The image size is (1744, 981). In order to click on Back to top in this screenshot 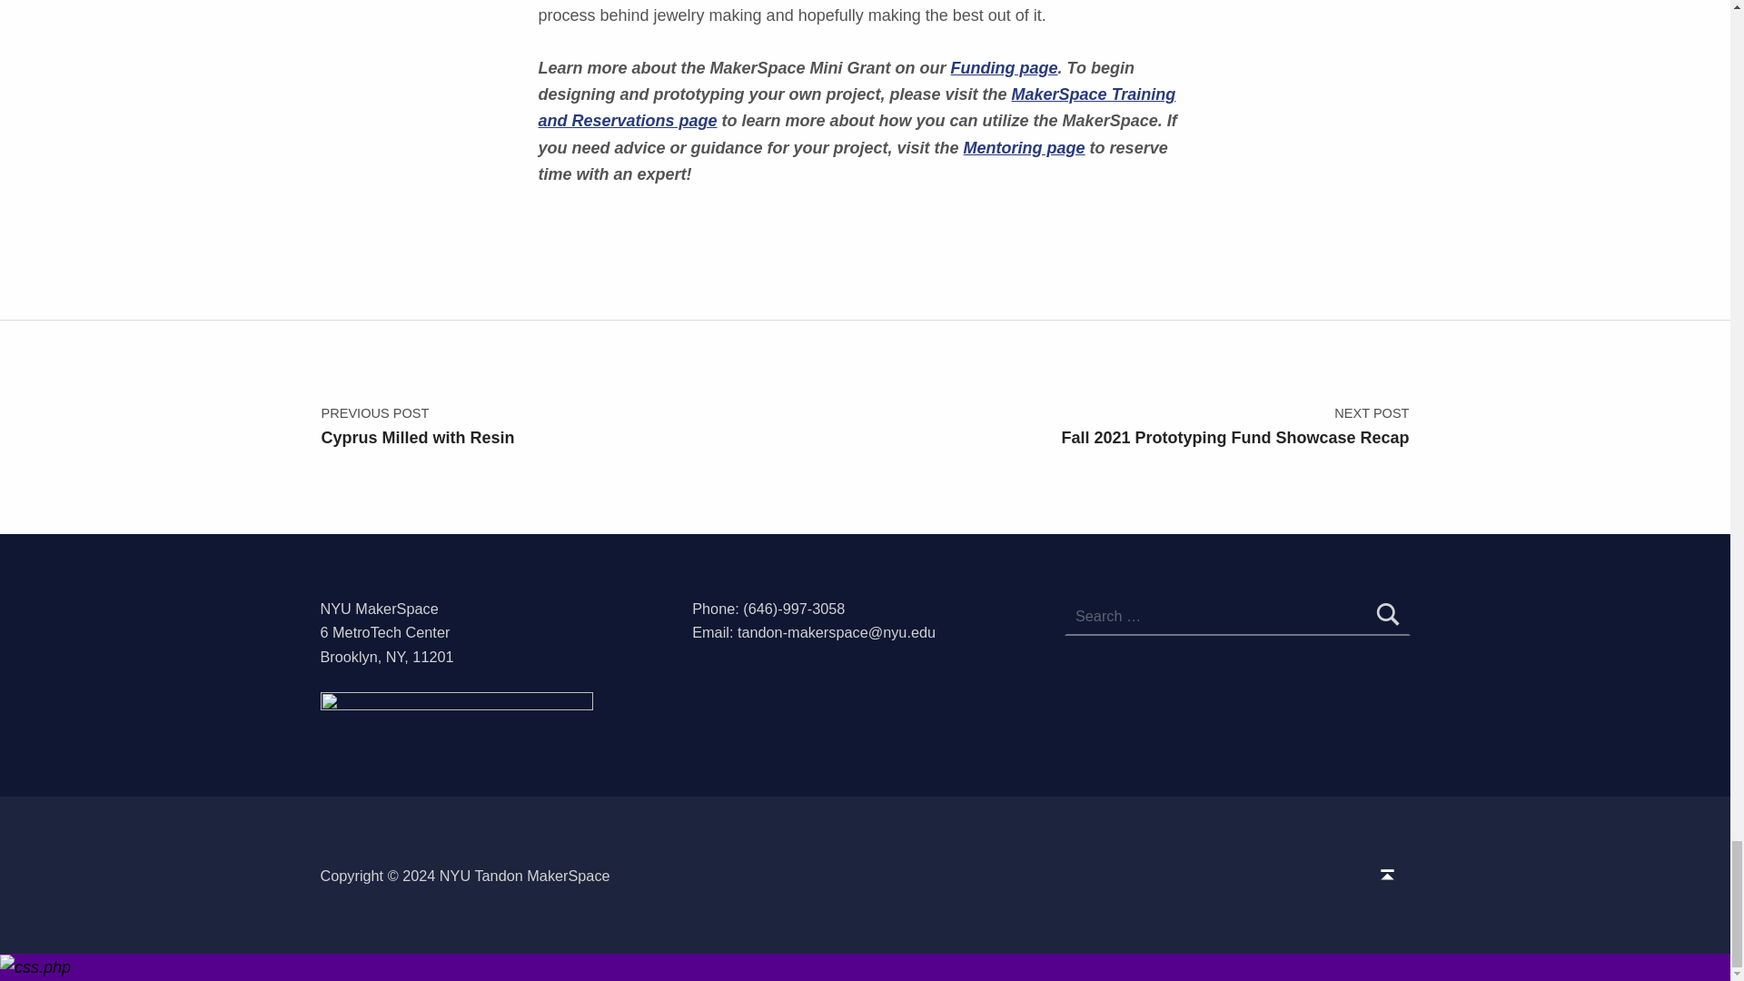, I will do `click(1387, 876)`.